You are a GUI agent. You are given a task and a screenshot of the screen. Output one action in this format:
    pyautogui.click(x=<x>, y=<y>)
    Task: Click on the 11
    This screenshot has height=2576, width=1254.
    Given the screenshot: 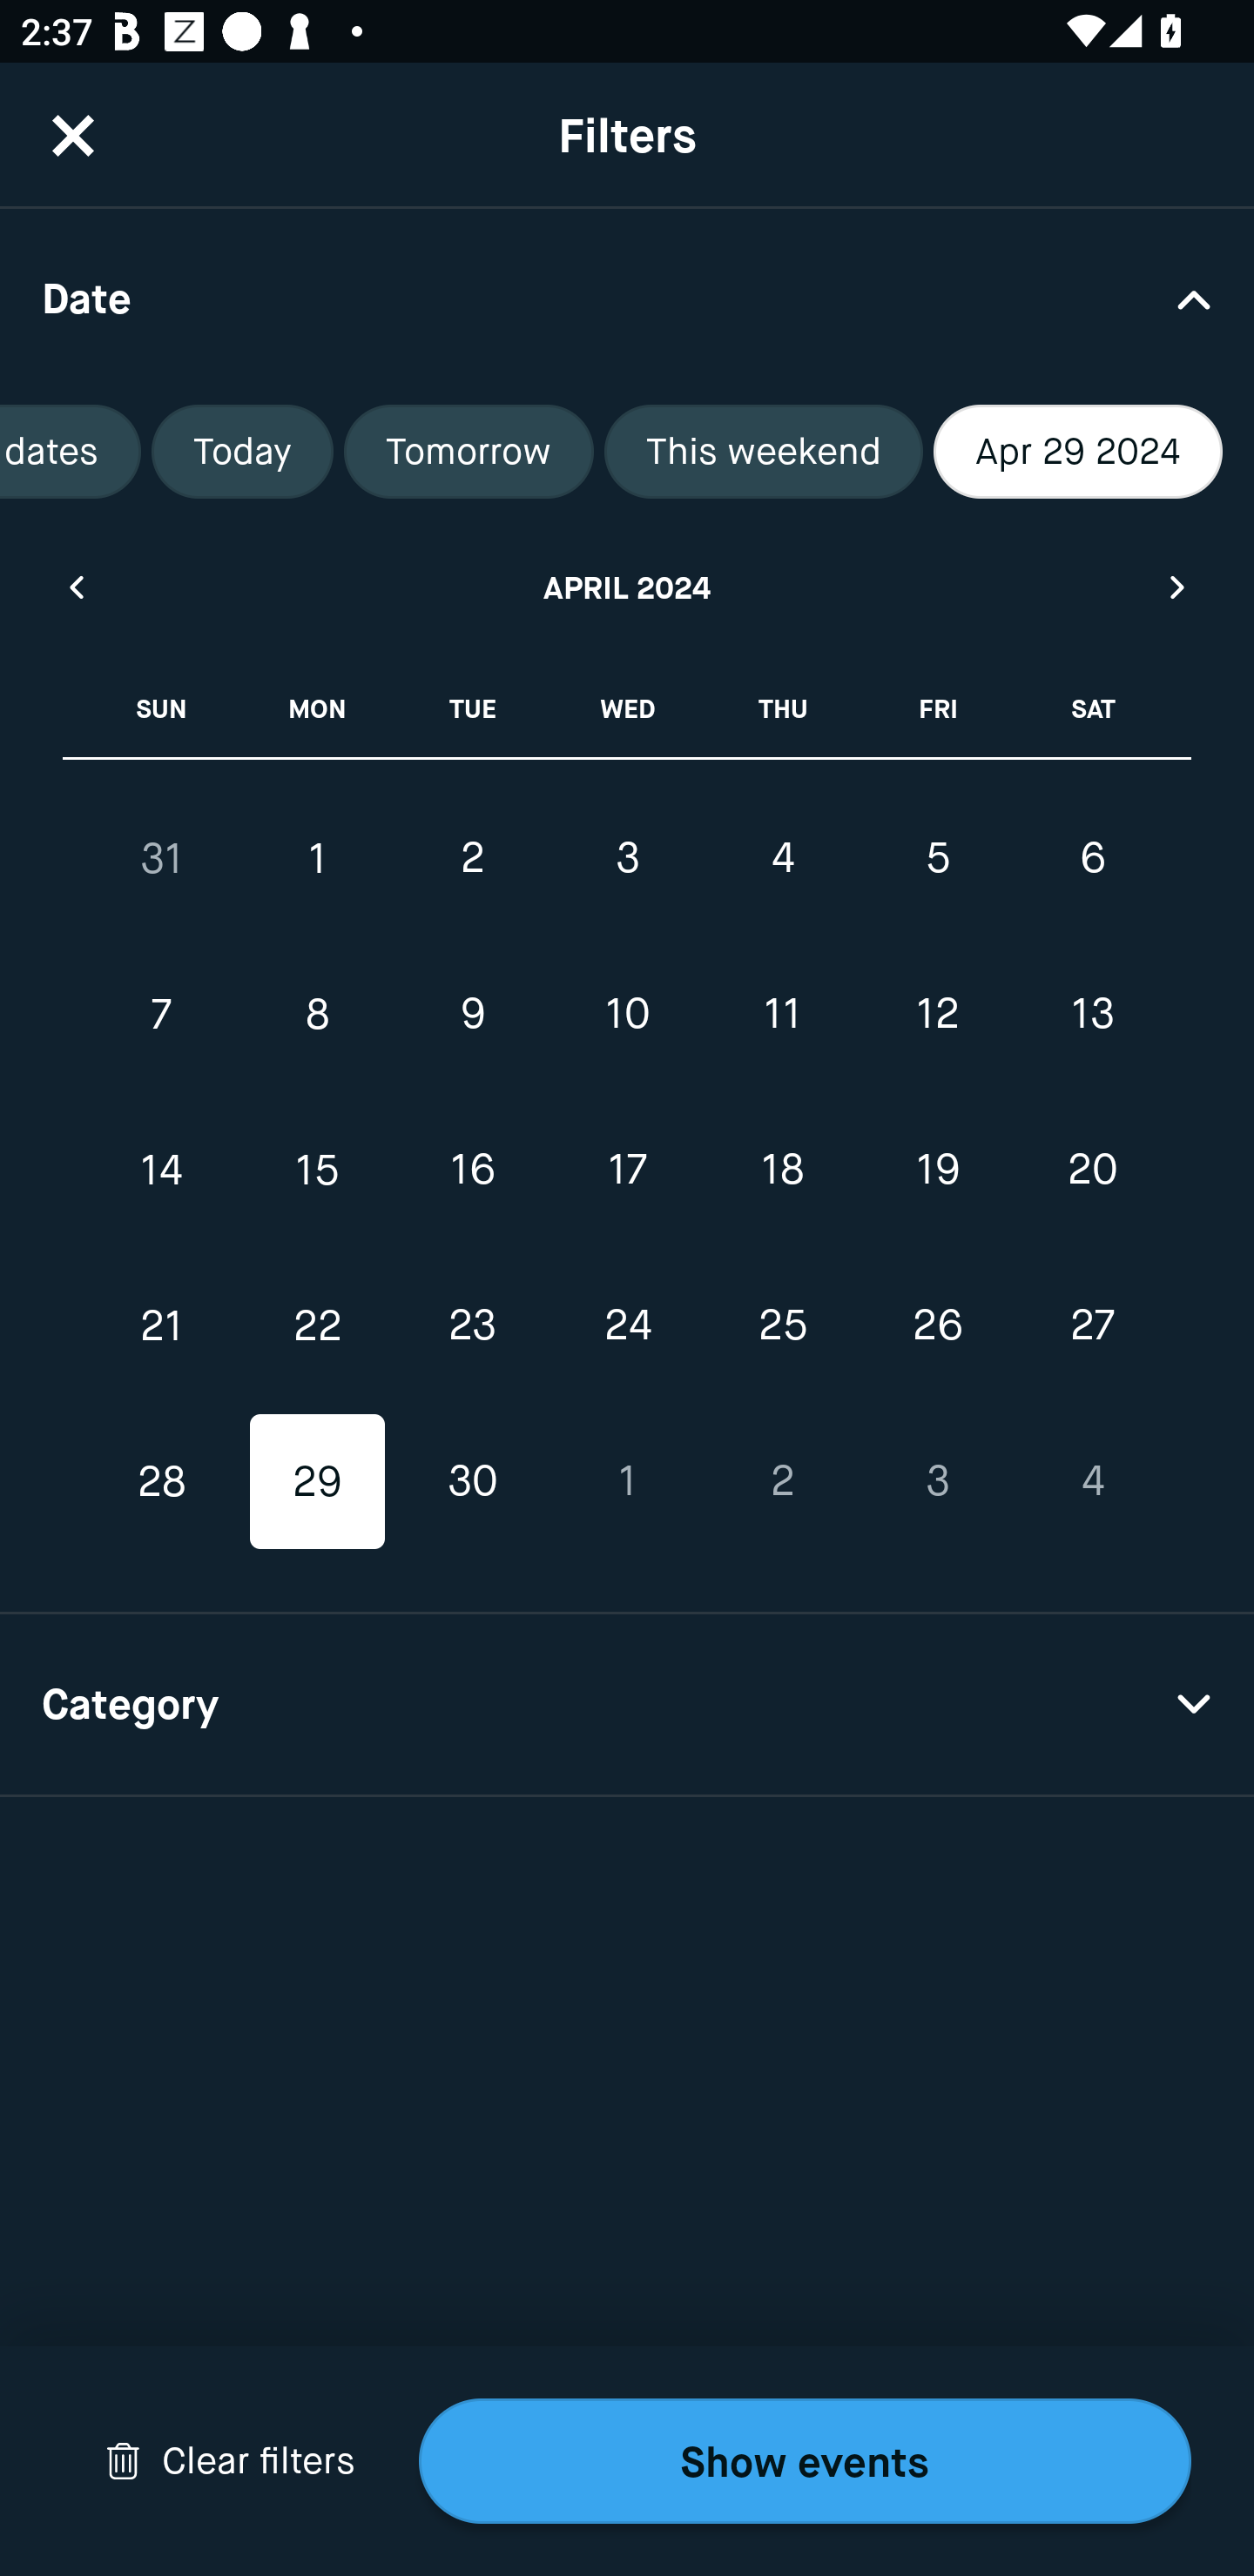 What is the action you would take?
    pyautogui.click(x=782, y=1015)
    